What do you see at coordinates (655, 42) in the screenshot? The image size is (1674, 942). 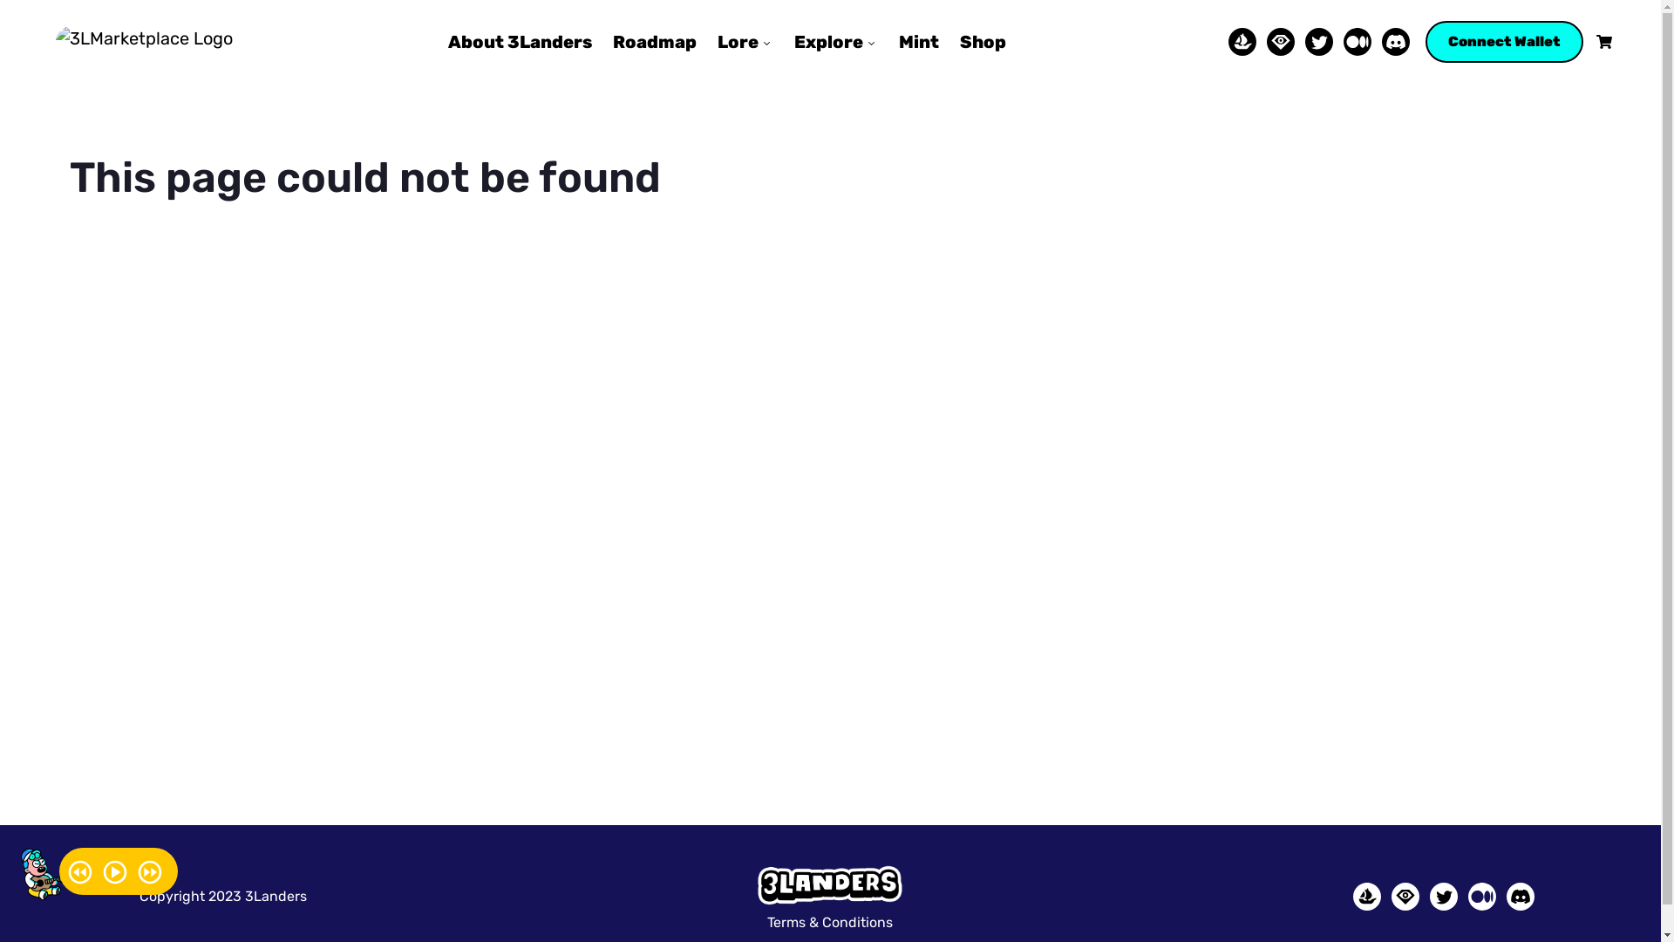 I see `Roadmap` at bounding box center [655, 42].